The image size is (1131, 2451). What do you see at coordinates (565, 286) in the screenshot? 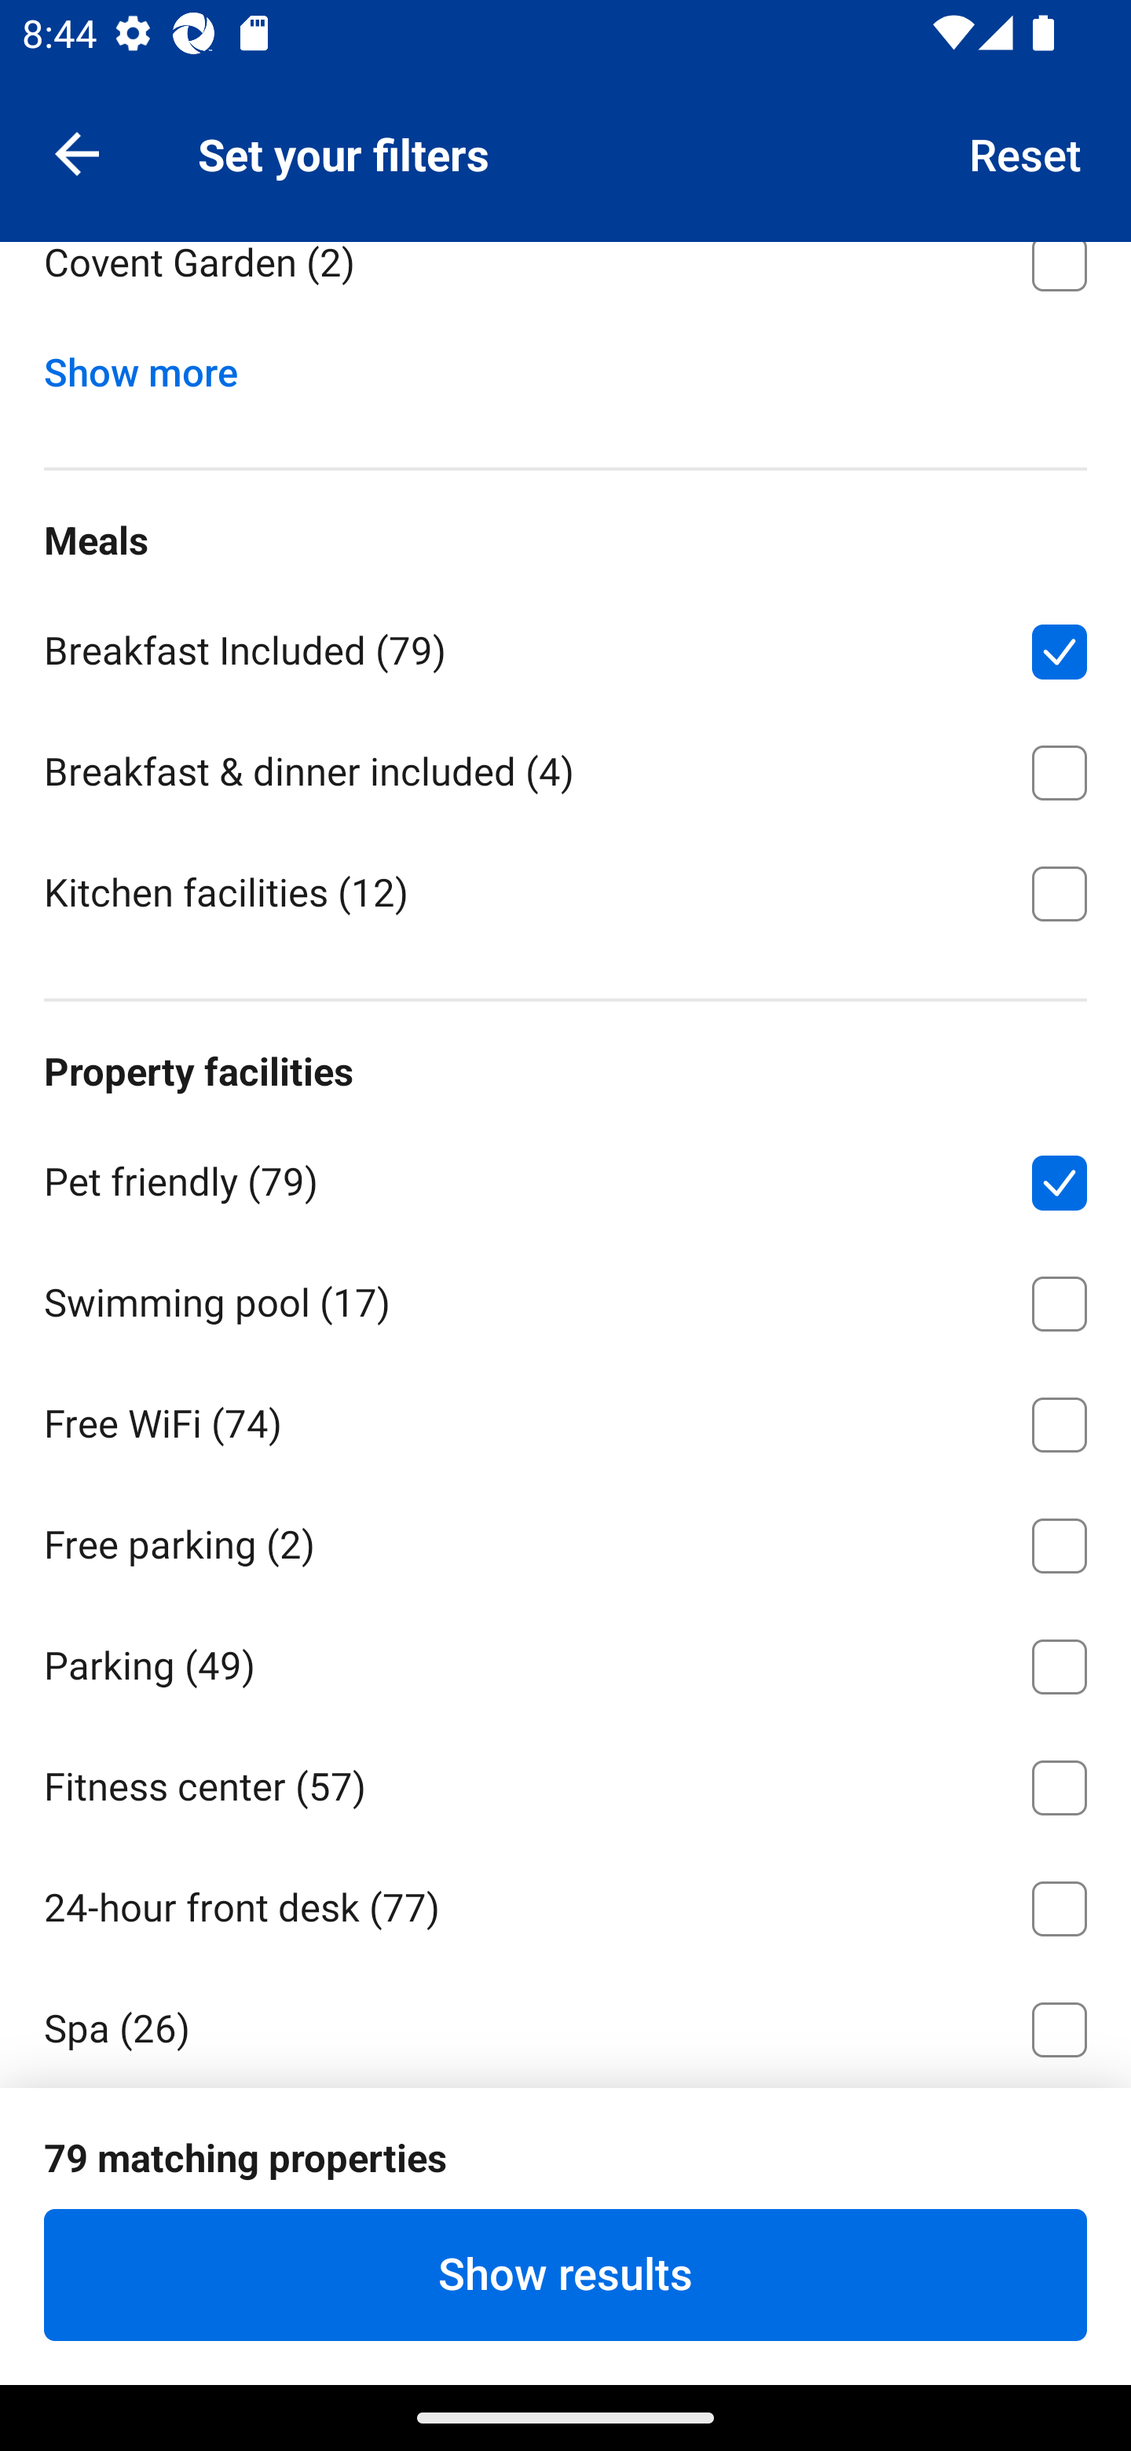
I see `Covent Garden ⁦(2)` at bounding box center [565, 286].